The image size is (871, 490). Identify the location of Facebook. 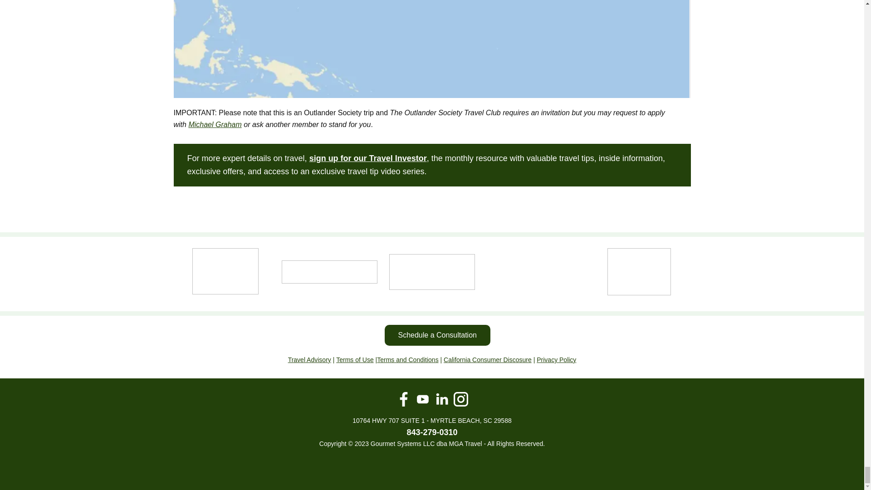
(404, 399).